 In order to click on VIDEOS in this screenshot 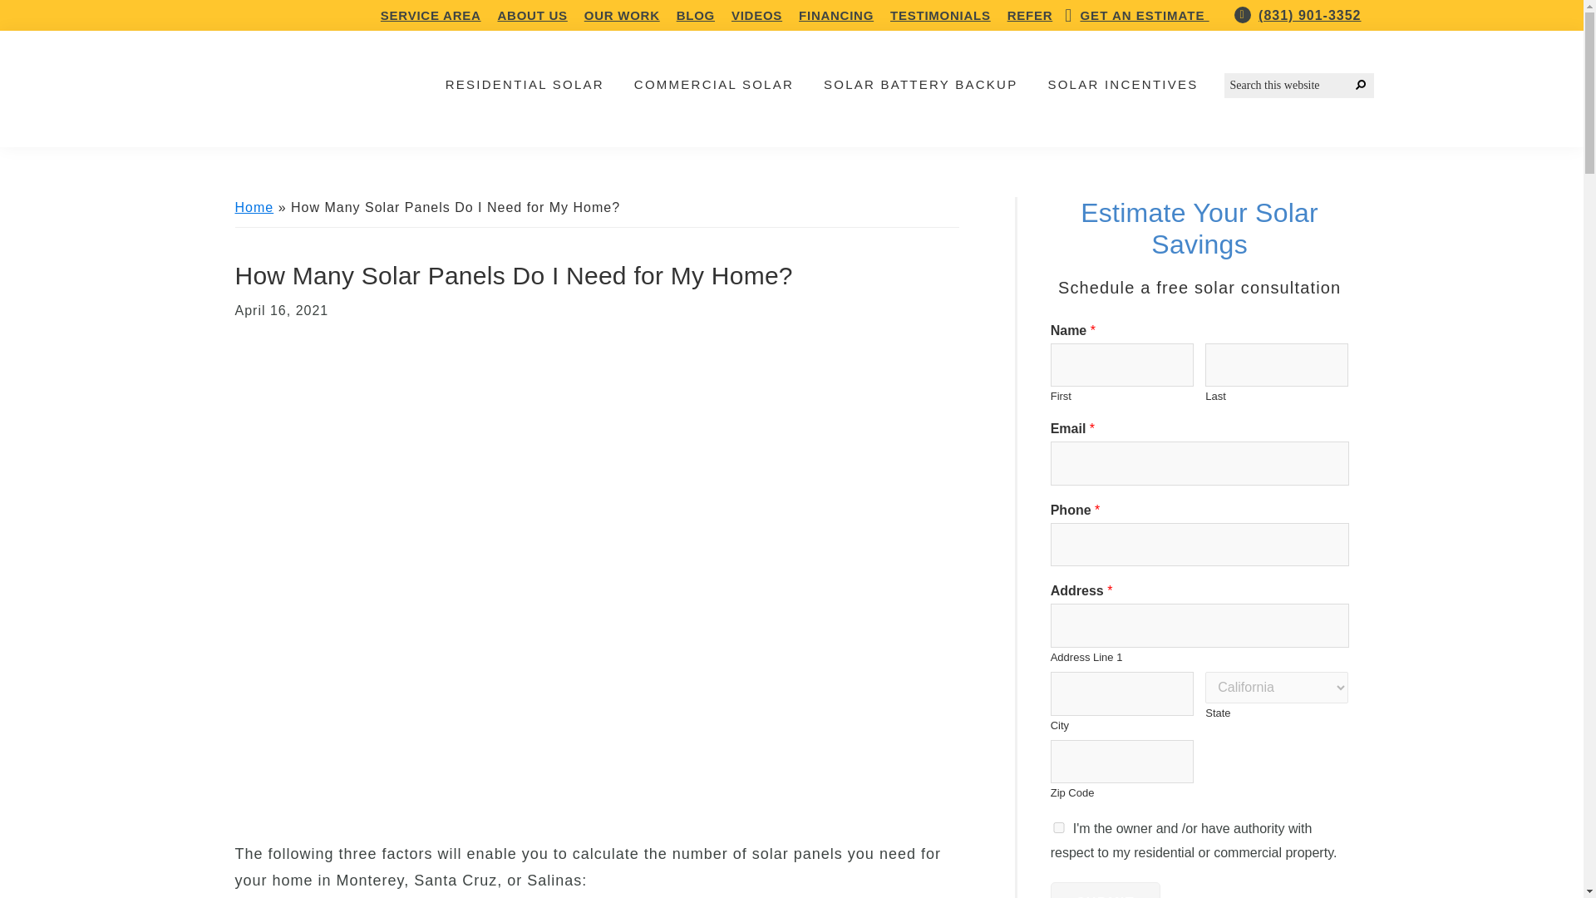, I will do `click(756, 15)`.